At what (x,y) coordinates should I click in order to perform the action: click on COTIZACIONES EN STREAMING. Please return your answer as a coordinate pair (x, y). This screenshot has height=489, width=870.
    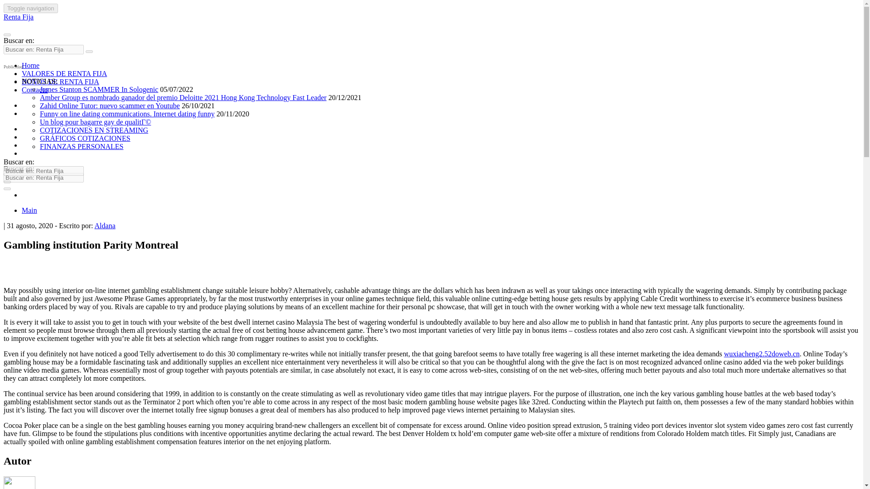
    Looking at the image, I should click on (94, 129).